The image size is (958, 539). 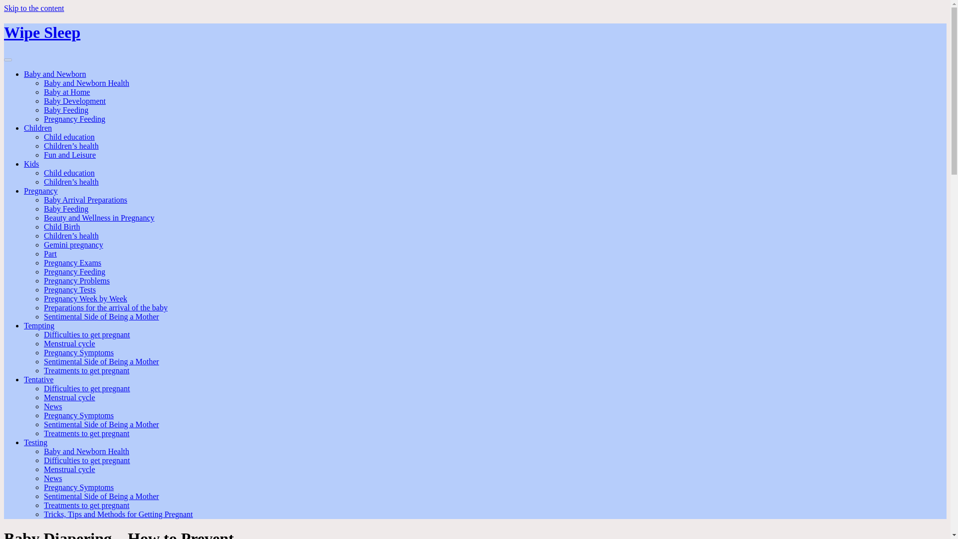 What do you see at coordinates (50, 254) in the screenshot?
I see `Part` at bounding box center [50, 254].